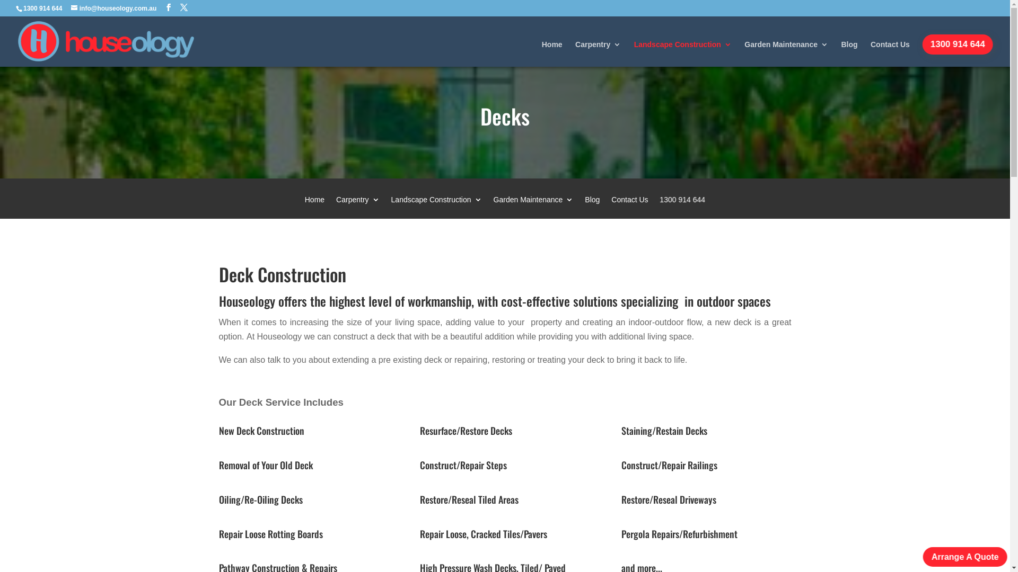  What do you see at coordinates (357, 208) in the screenshot?
I see `Carpentry` at bounding box center [357, 208].